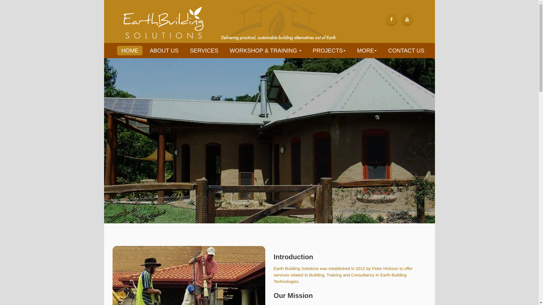 This screenshot has width=543, height=305. I want to click on HOME, so click(130, 51).